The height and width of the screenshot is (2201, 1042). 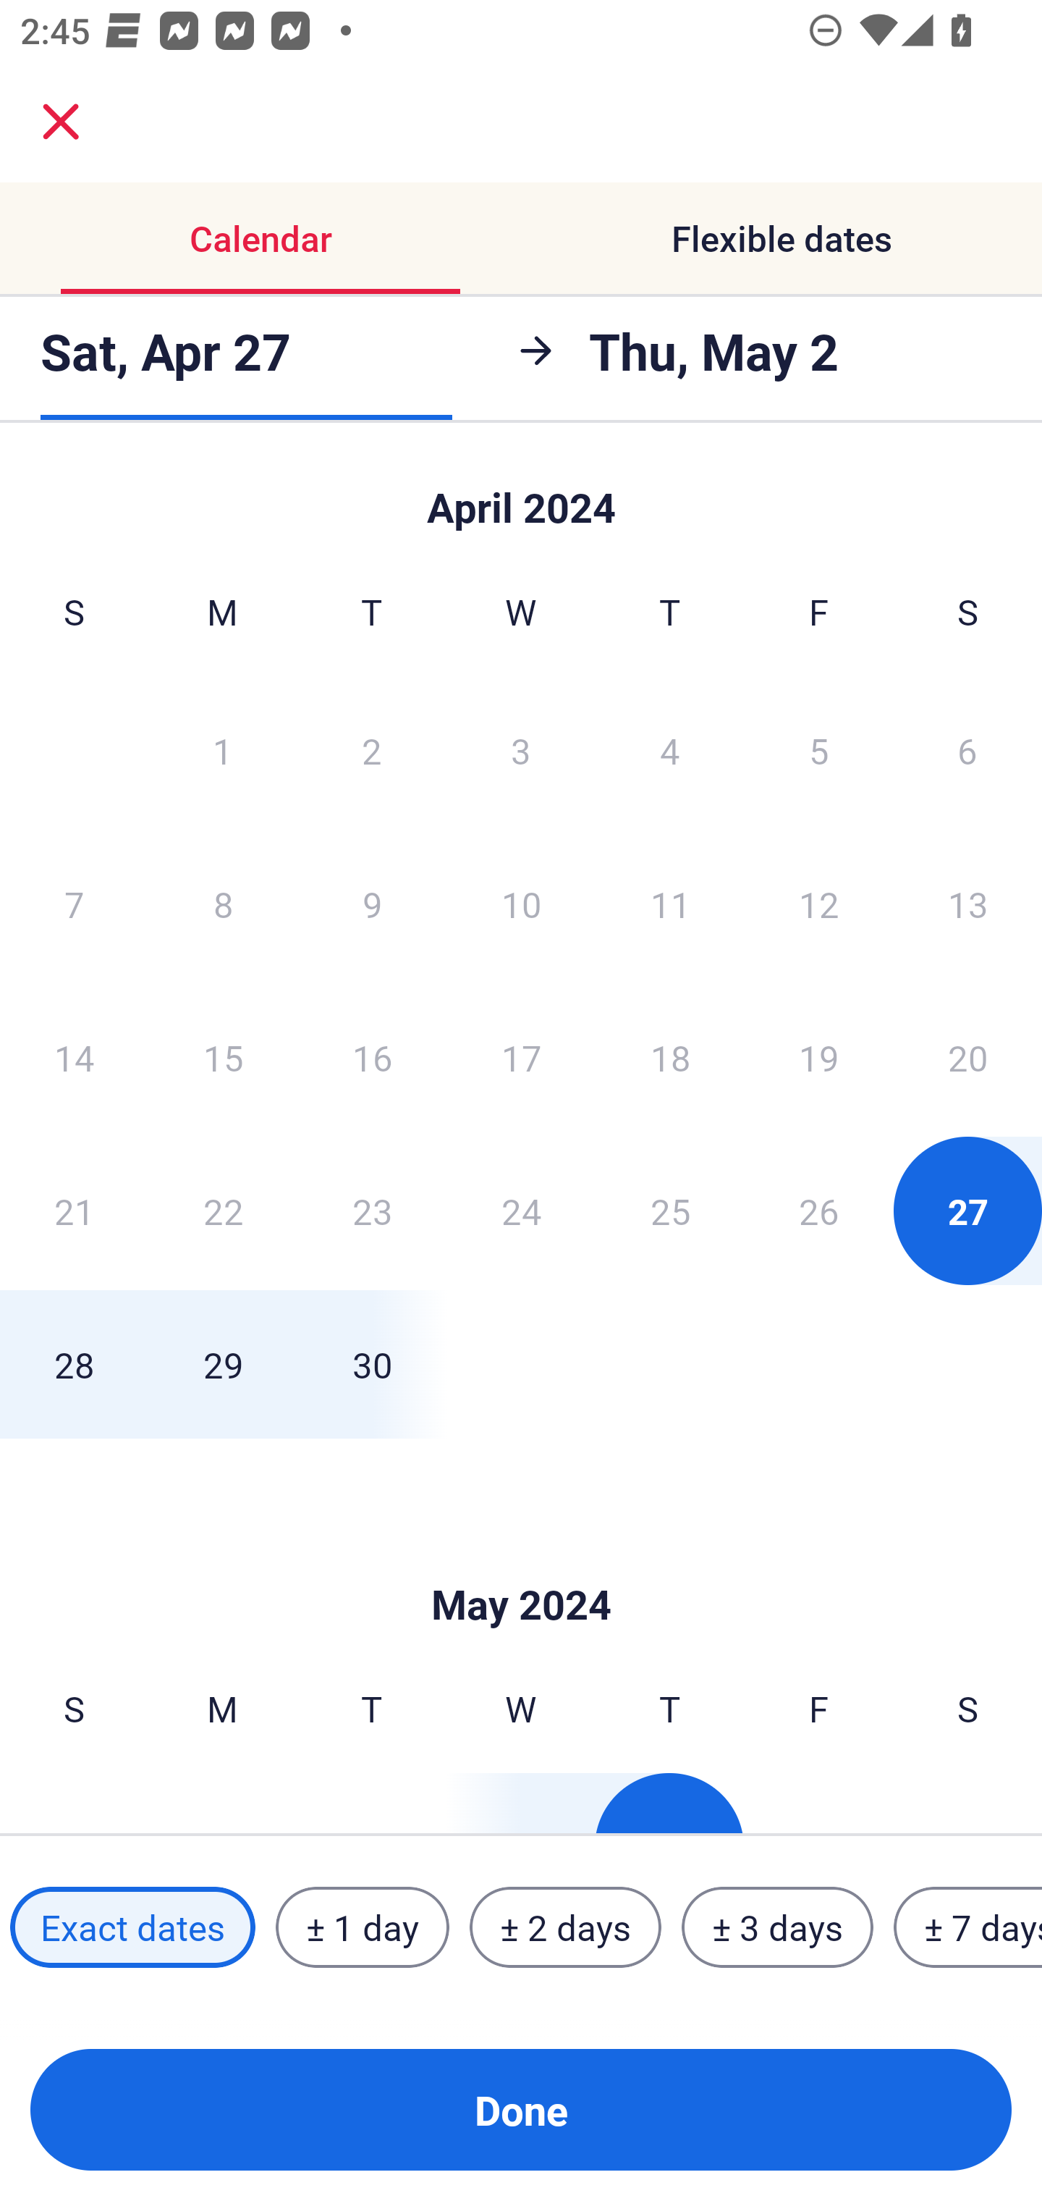 I want to click on close., so click(x=61, y=122).